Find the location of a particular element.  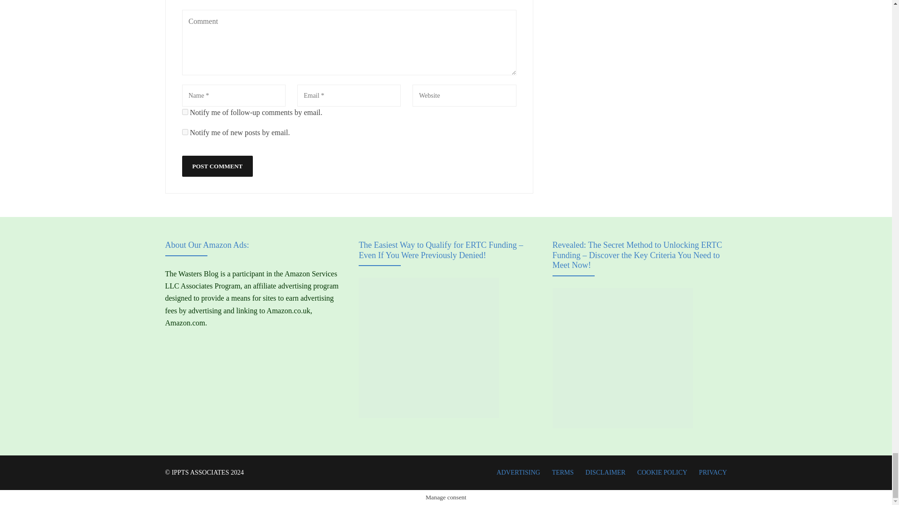

subscribe is located at coordinates (184, 132).